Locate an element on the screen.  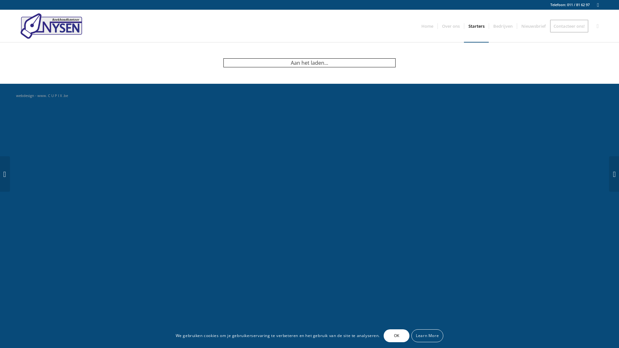
Home is located at coordinates (427, 26).